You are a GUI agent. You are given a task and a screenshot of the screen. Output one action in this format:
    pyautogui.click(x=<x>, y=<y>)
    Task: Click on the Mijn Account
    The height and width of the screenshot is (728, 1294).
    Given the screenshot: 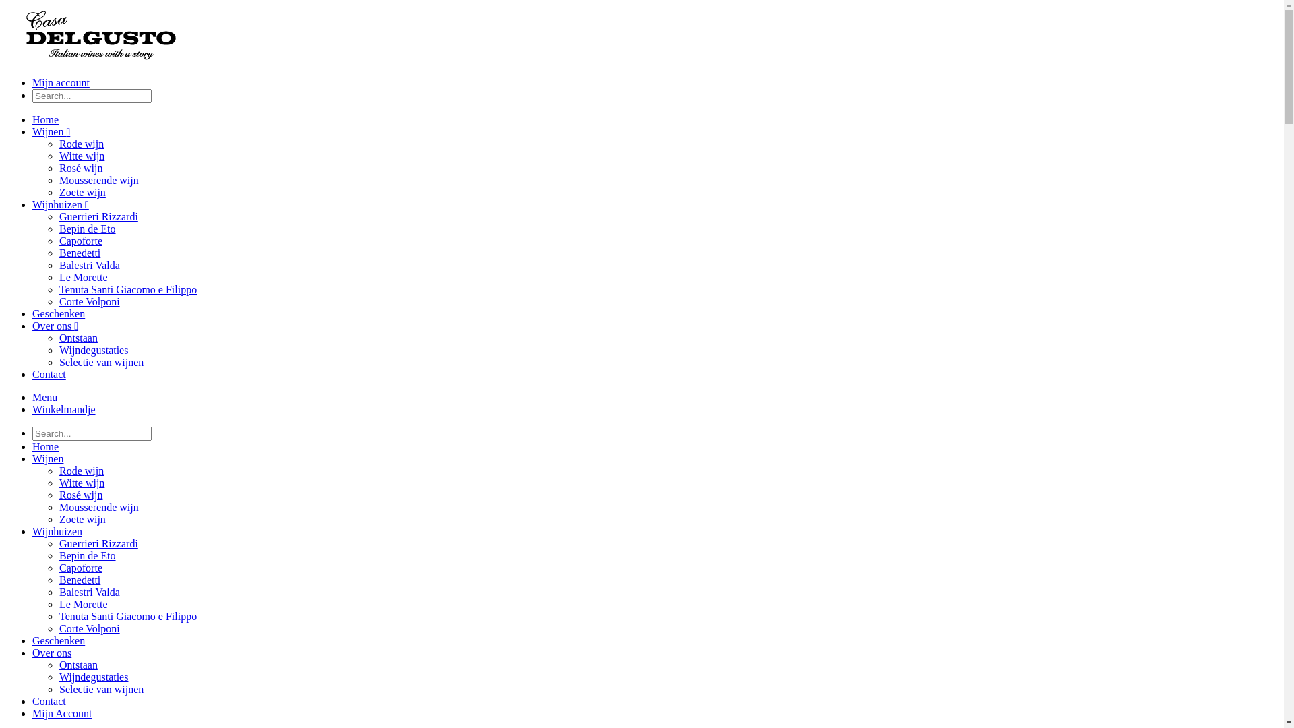 What is the action you would take?
    pyautogui.click(x=62, y=713)
    